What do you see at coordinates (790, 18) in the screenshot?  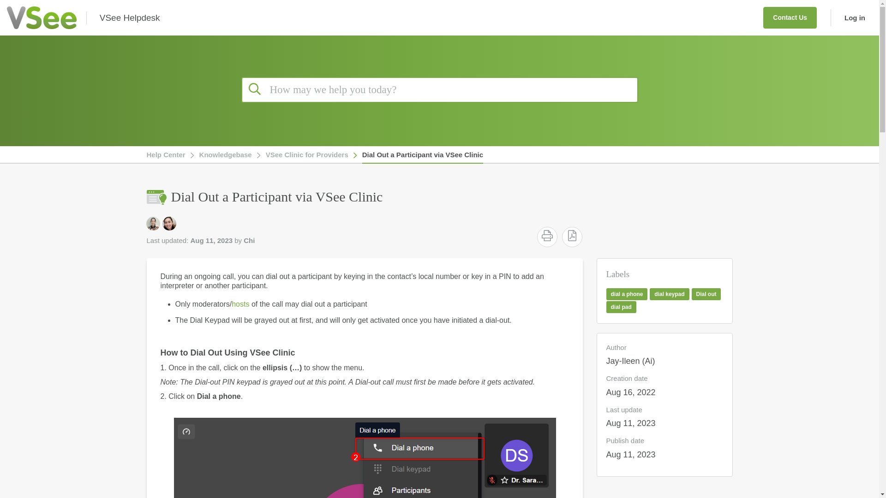 I see `Contact Us` at bounding box center [790, 18].